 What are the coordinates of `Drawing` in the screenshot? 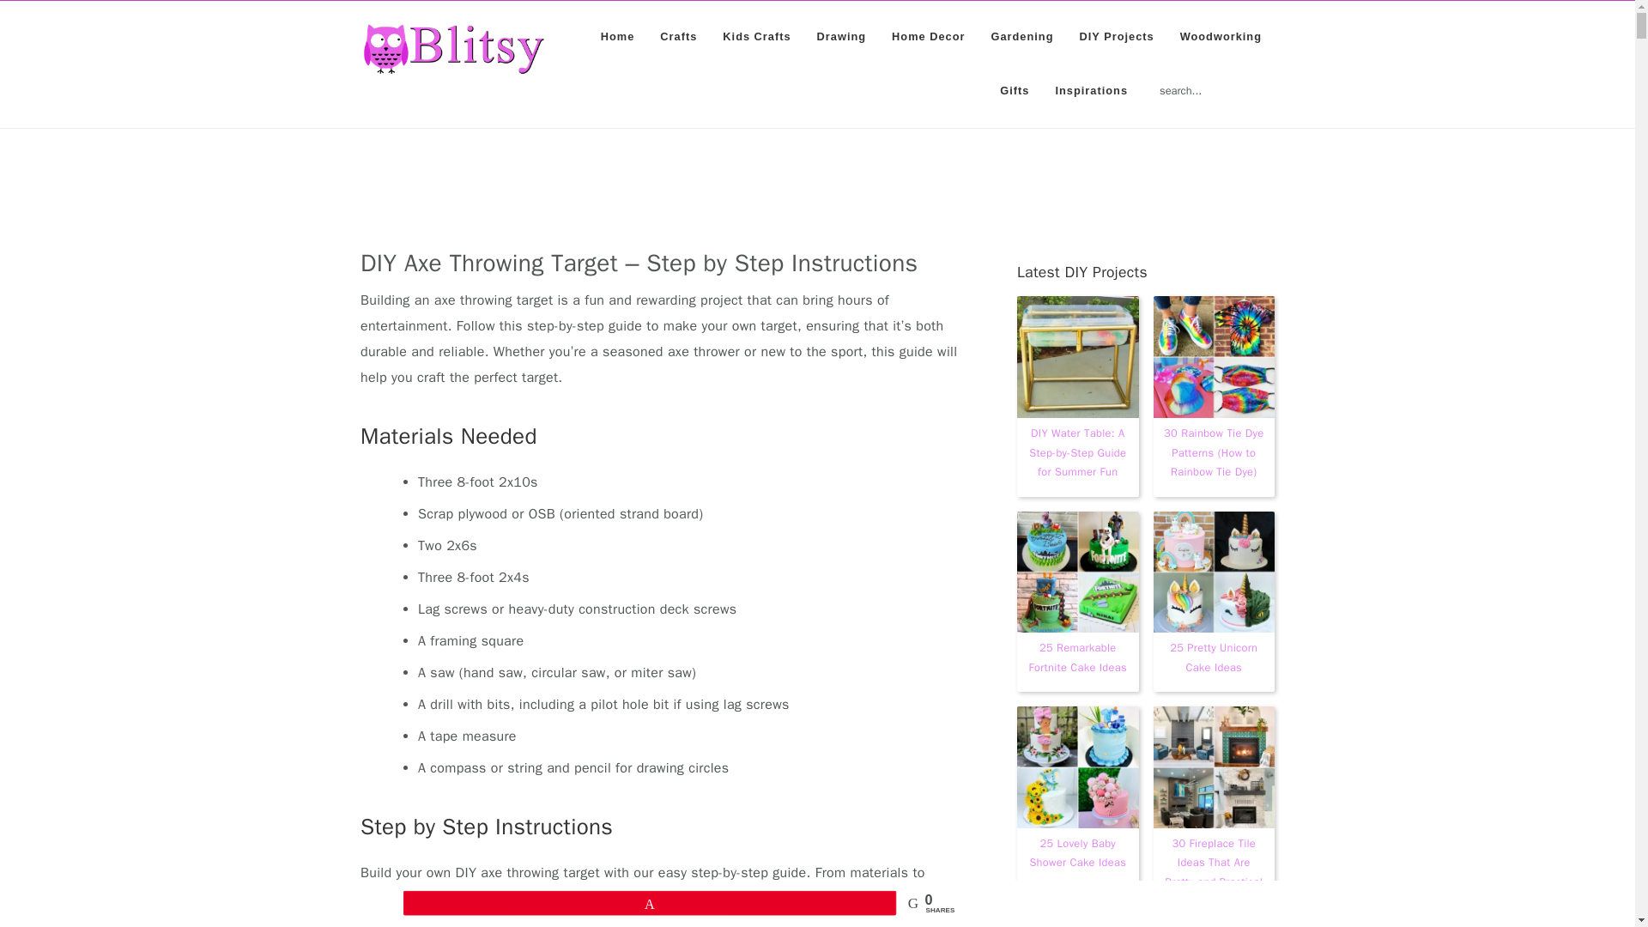 It's located at (841, 36).